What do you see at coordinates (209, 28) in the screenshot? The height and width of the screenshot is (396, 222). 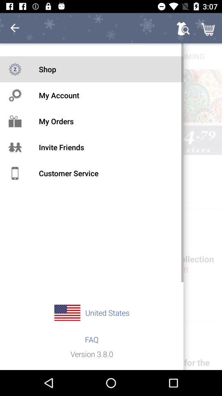 I see `click on cart icon` at bounding box center [209, 28].